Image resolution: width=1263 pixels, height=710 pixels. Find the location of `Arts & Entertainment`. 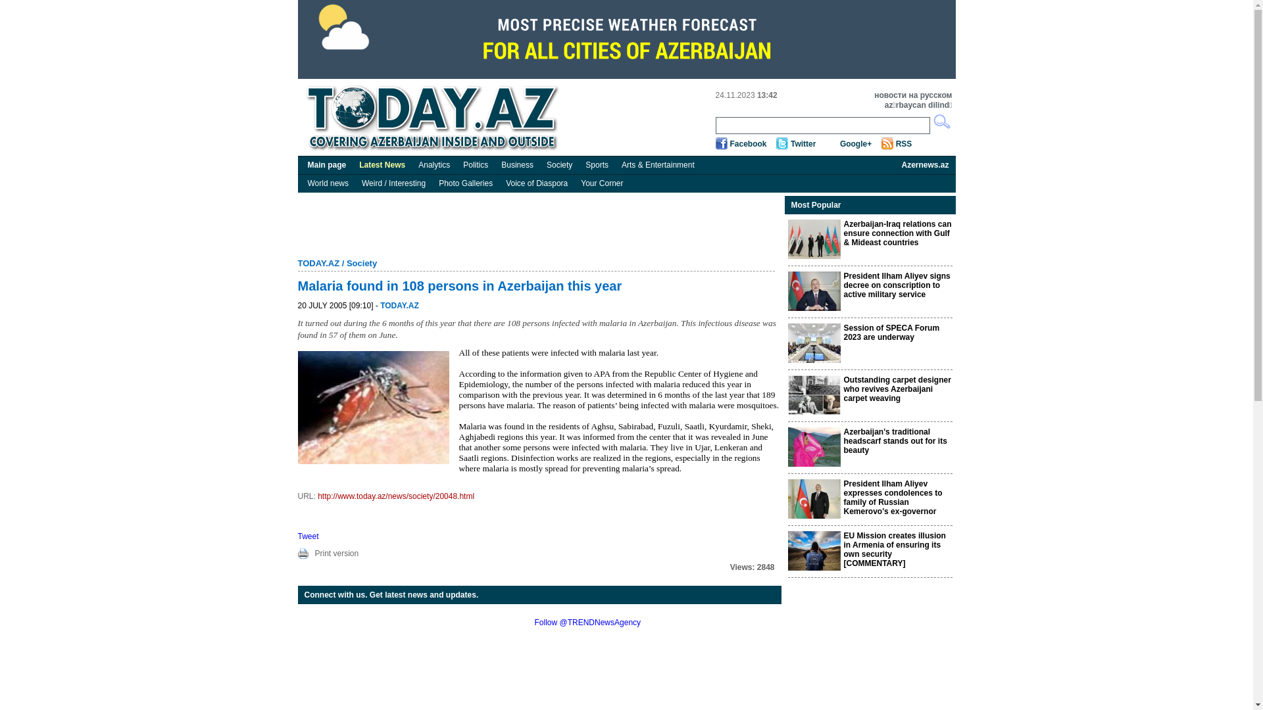

Arts & Entertainment is located at coordinates (658, 165).